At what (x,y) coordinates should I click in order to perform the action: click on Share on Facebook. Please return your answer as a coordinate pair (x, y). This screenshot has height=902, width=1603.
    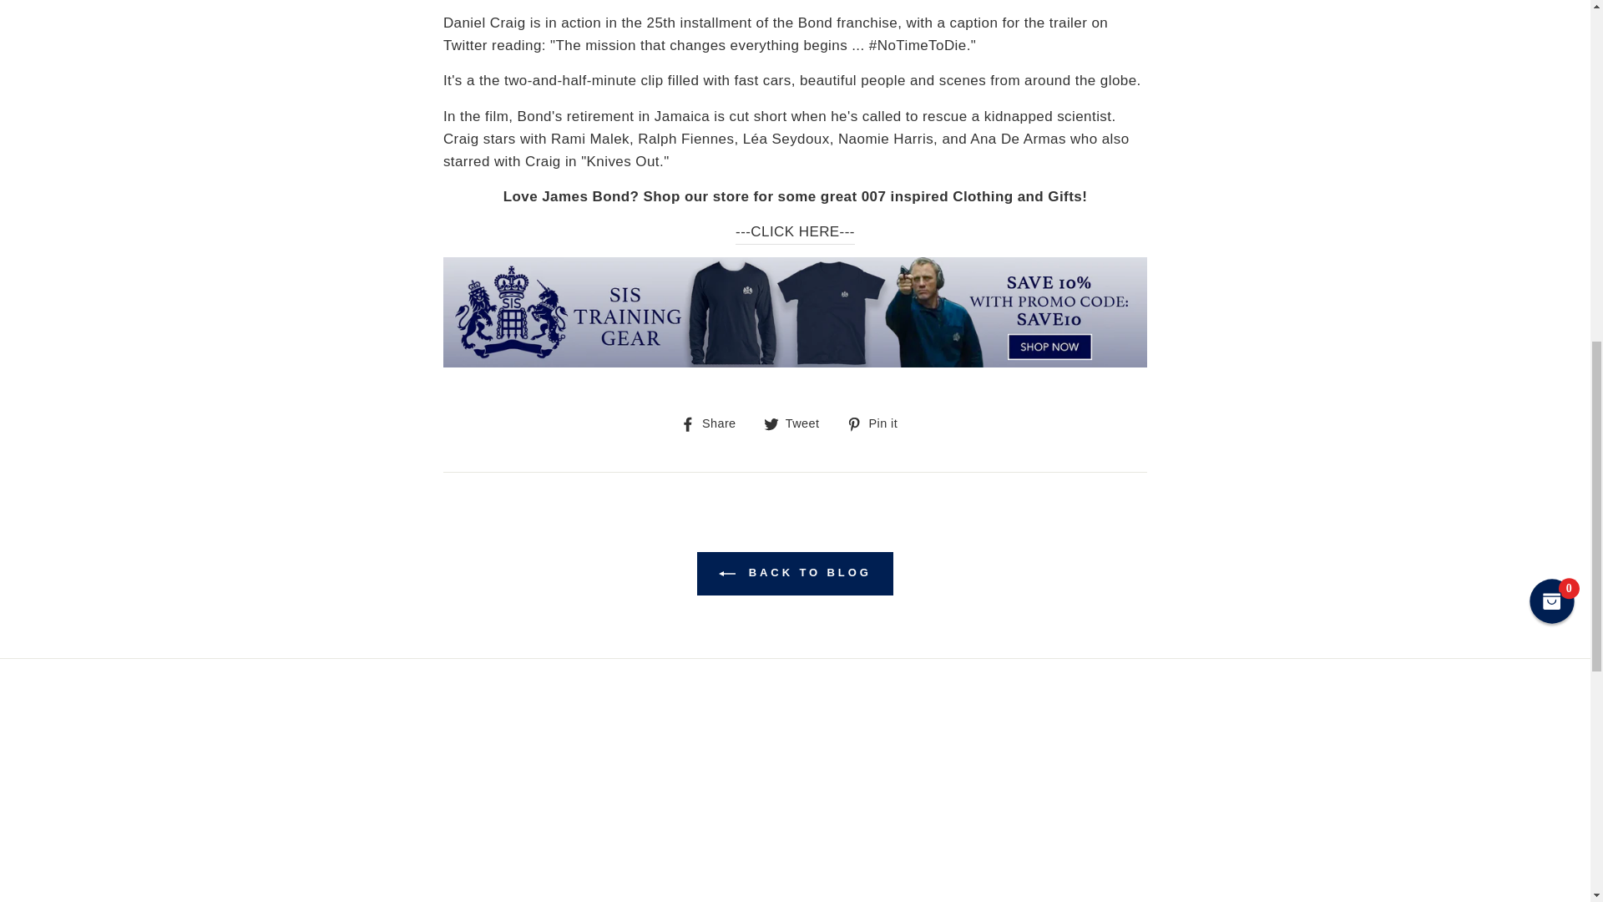
    Looking at the image, I should click on (714, 423).